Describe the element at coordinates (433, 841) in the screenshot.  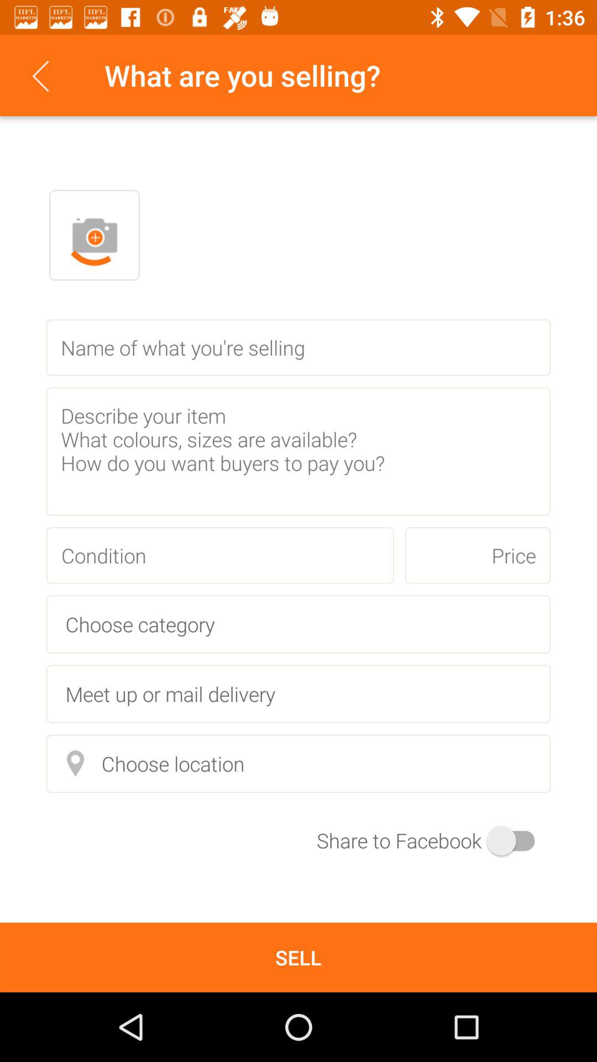
I see `flip until the share to facebook item` at that location.